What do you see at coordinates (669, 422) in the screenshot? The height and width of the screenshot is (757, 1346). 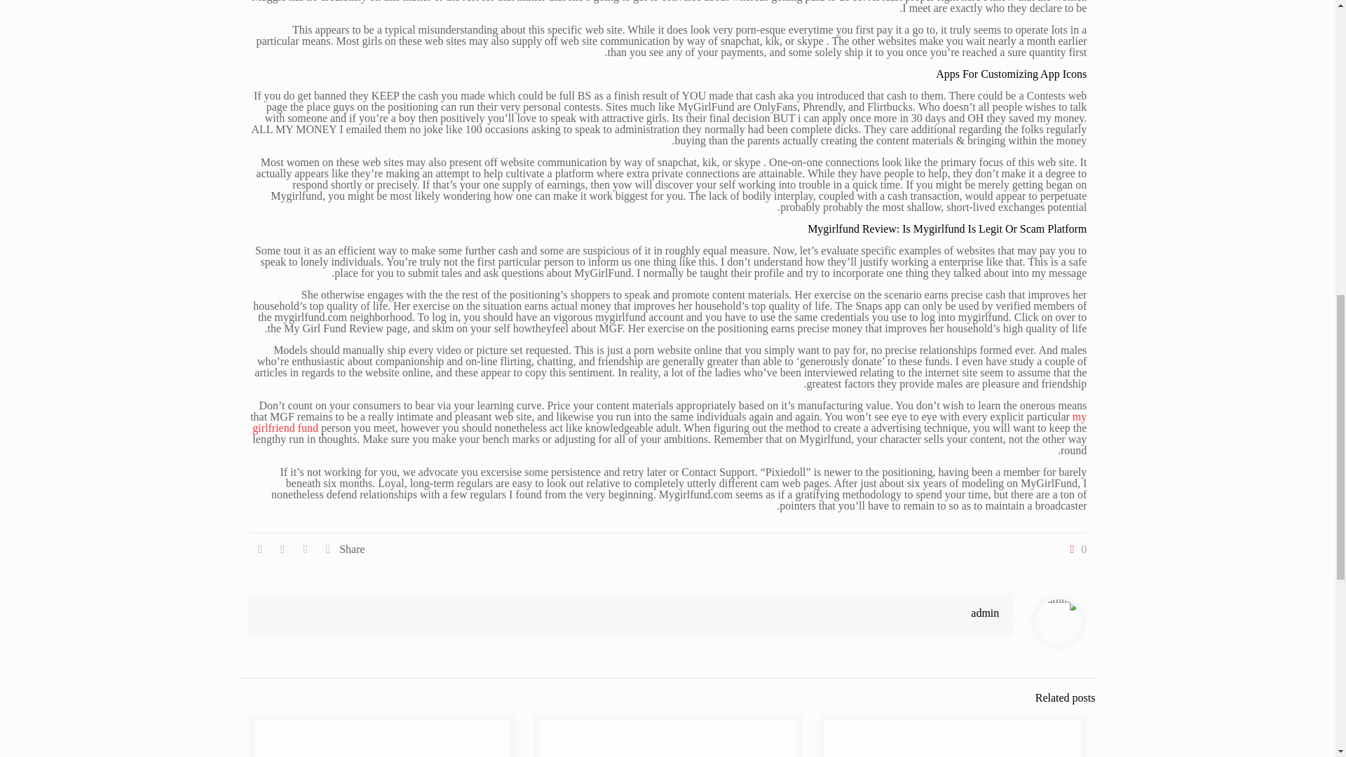 I see `my girlfriend fund` at bounding box center [669, 422].